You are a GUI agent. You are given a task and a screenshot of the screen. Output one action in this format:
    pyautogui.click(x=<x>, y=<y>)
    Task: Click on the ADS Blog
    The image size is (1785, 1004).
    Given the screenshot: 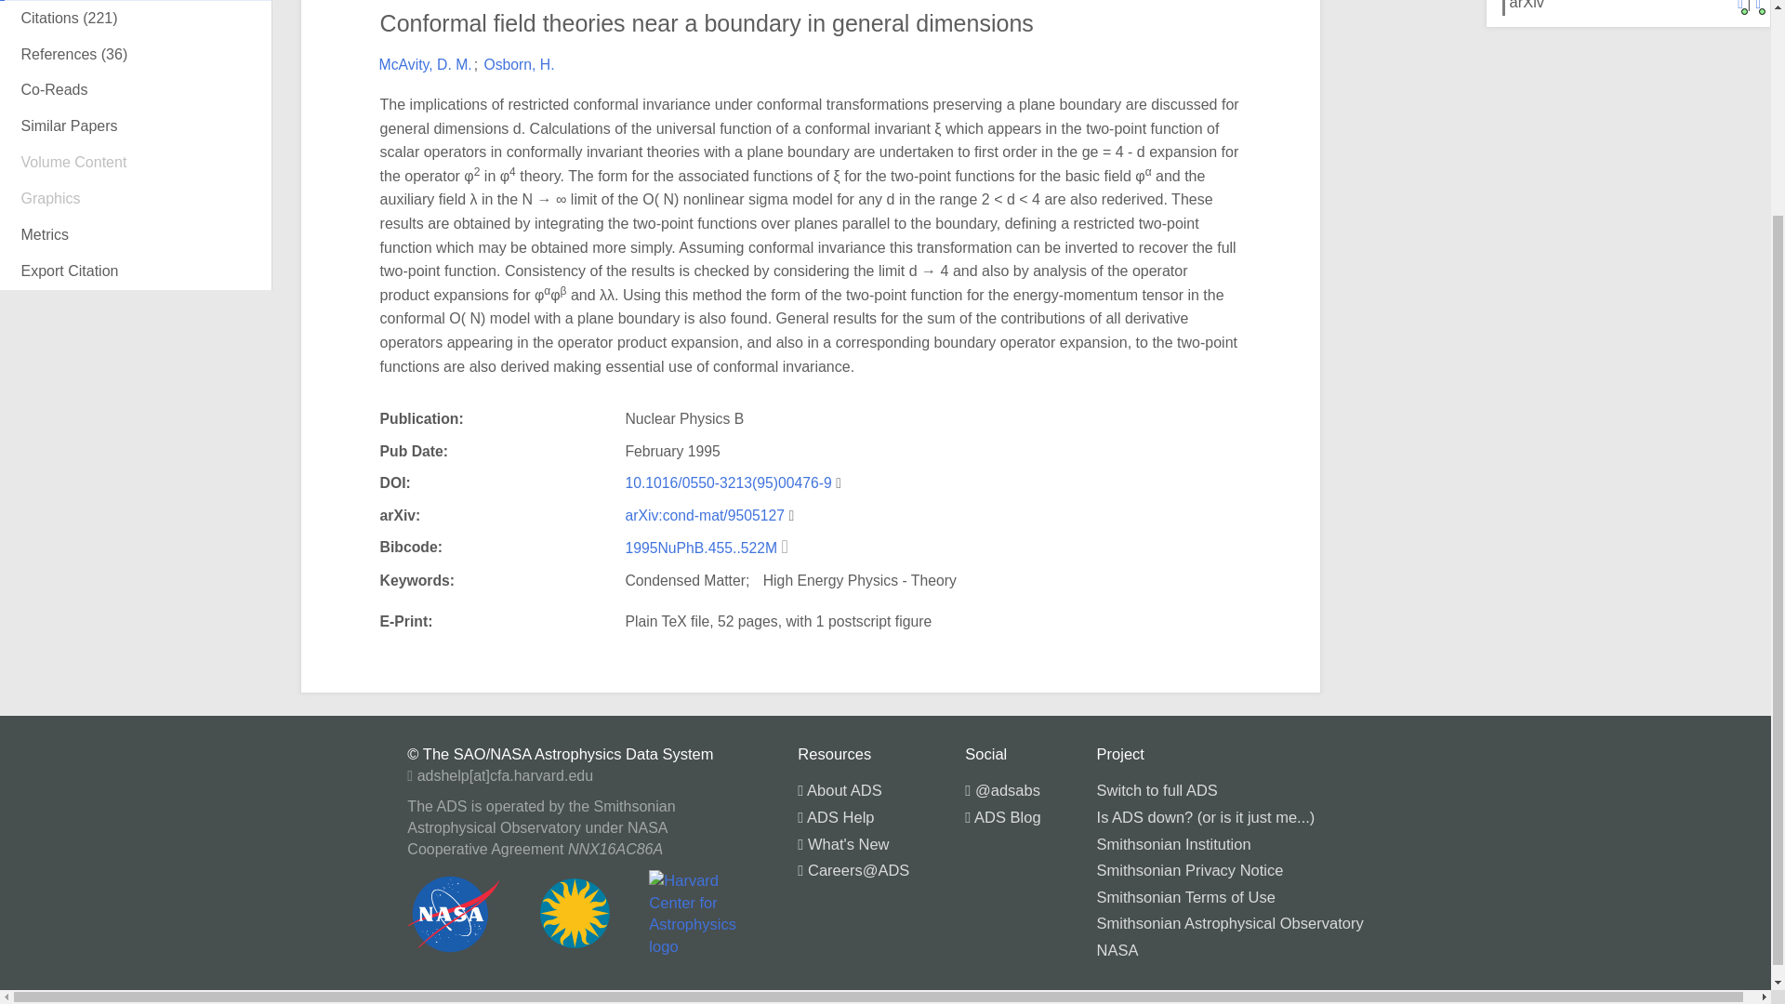 What is the action you would take?
    pyautogui.click(x=1002, y=816)
    